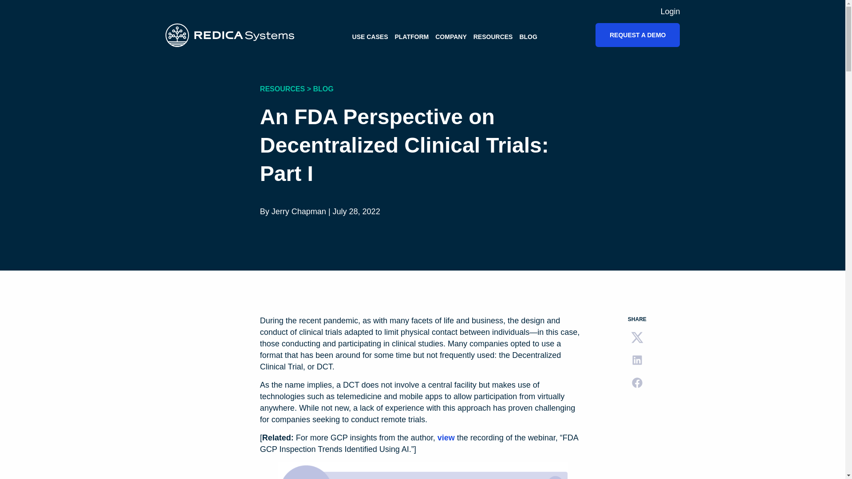  What do you see at coordinates (411, 36) in the screenshot?
I see `PLATFORM` at bounding box center [411, 36].